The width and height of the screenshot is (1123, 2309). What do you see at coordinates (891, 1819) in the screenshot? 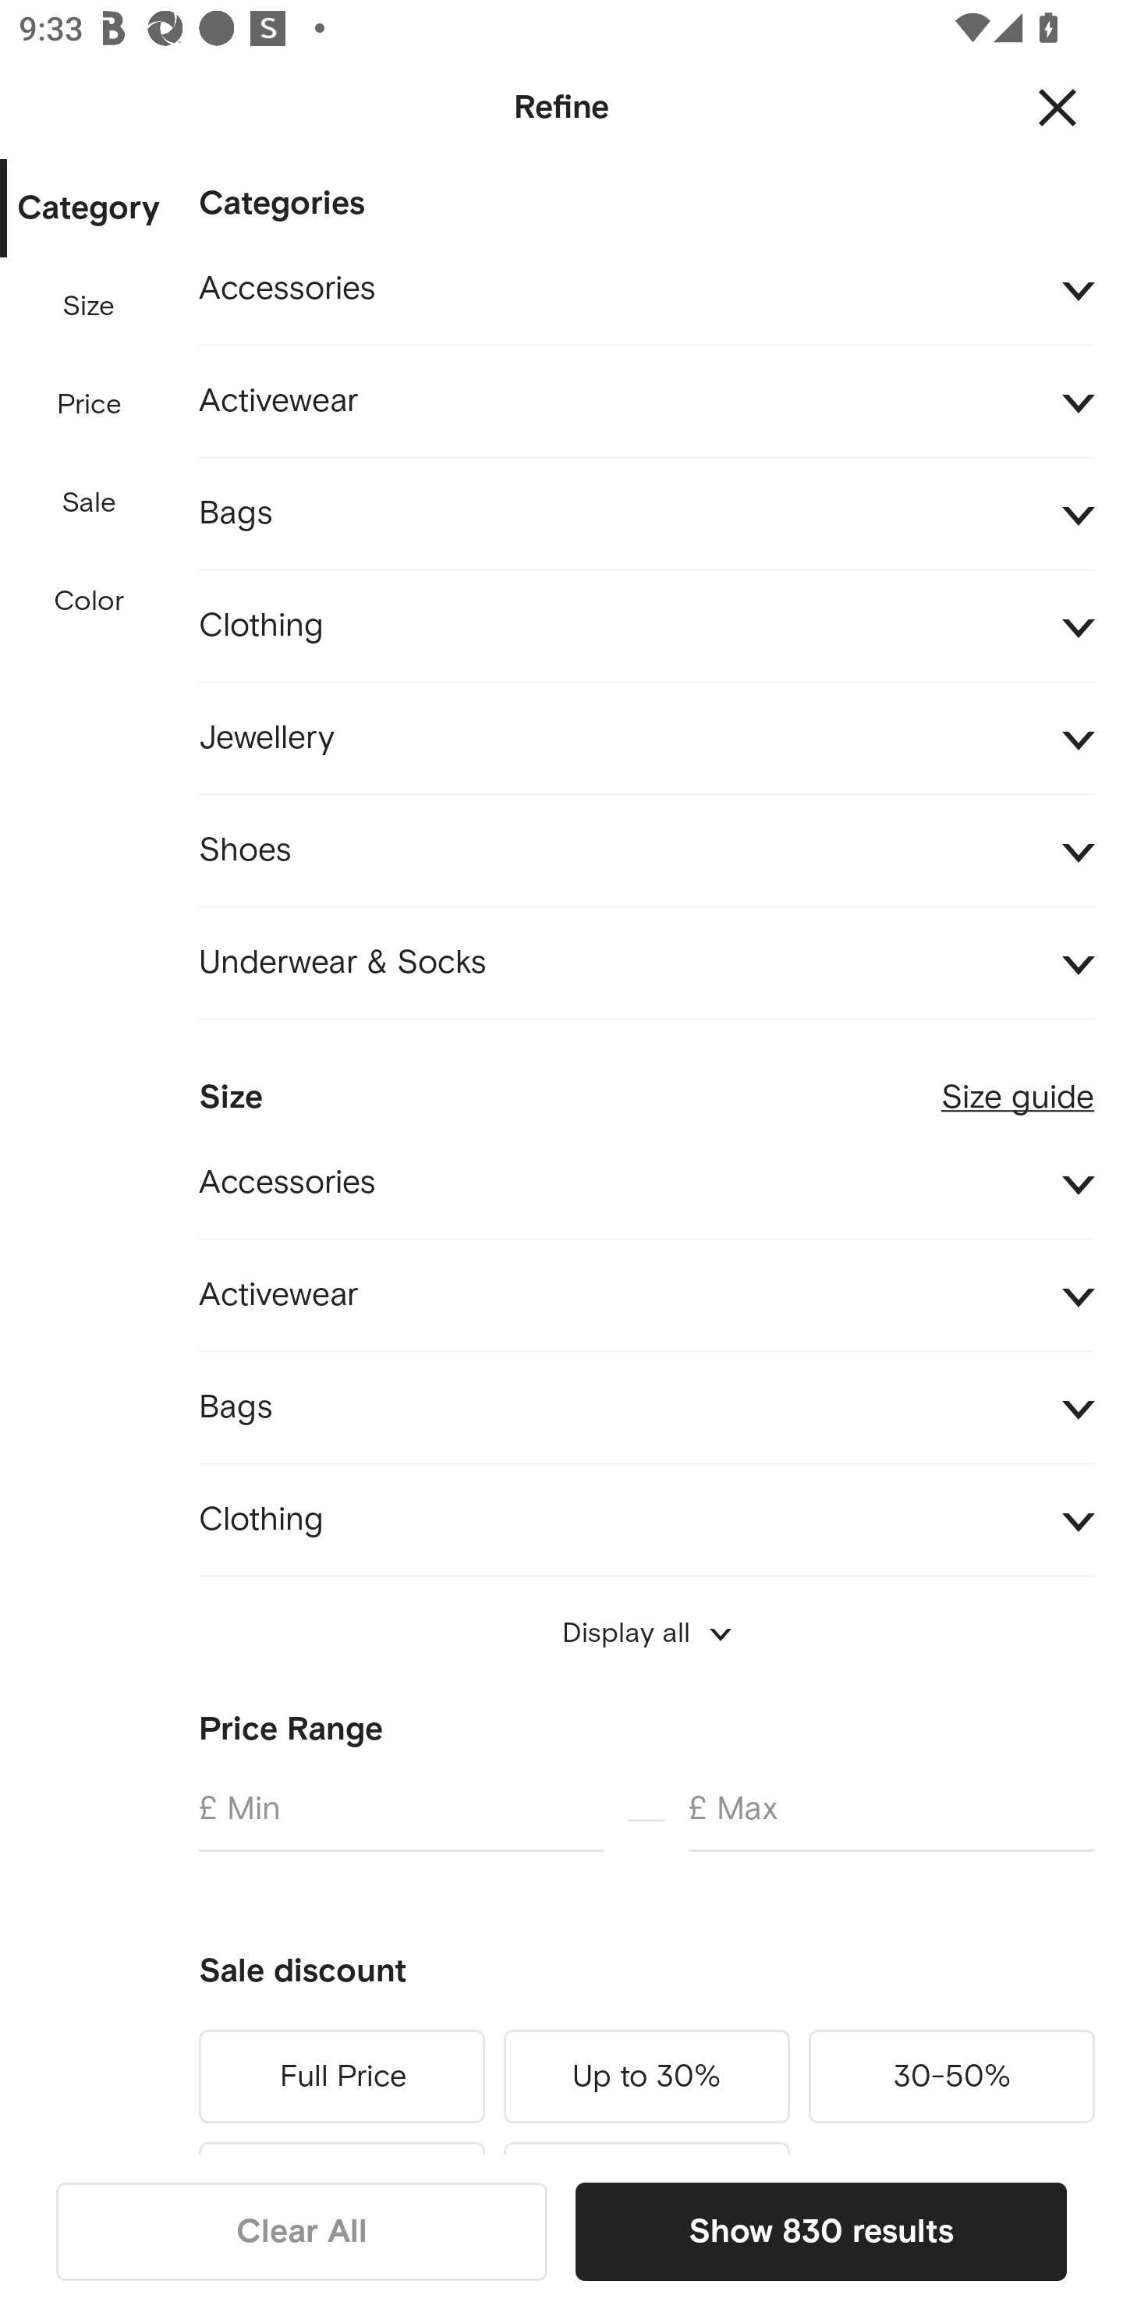
I see `£ Max` at bounding box center [891, 1819].